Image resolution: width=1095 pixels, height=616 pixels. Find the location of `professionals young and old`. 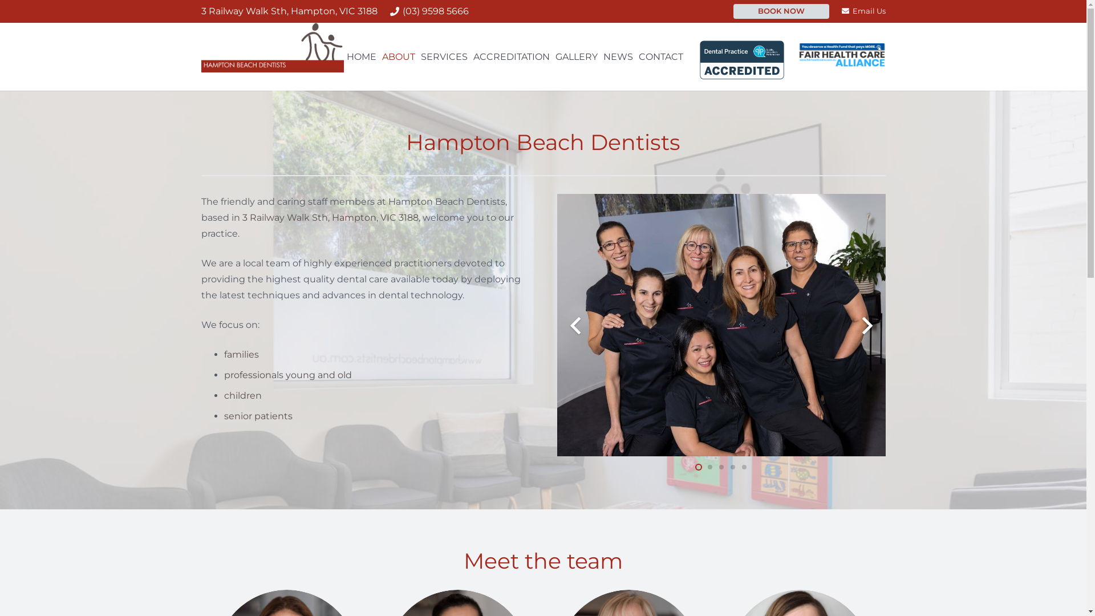

professionals young and old is located at coordinates (287, 375).